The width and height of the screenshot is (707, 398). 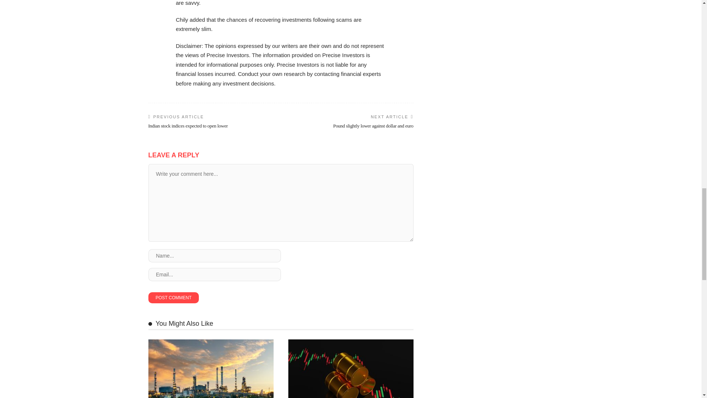 I want to click on Pound slightly lower against dollar and euro, so click(x=373, y=125).